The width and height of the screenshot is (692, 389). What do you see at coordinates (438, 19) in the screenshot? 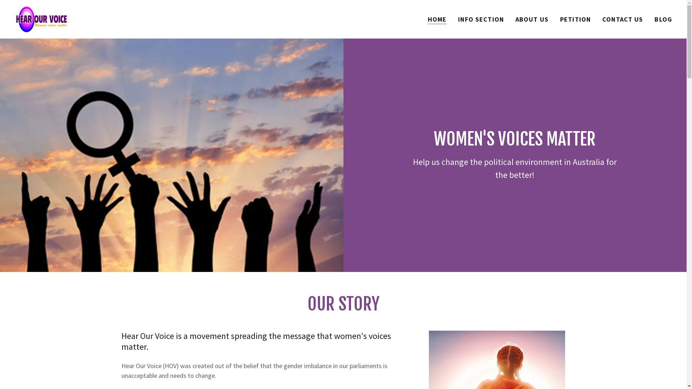
I see `HOME` at bounding box center [438, 19].